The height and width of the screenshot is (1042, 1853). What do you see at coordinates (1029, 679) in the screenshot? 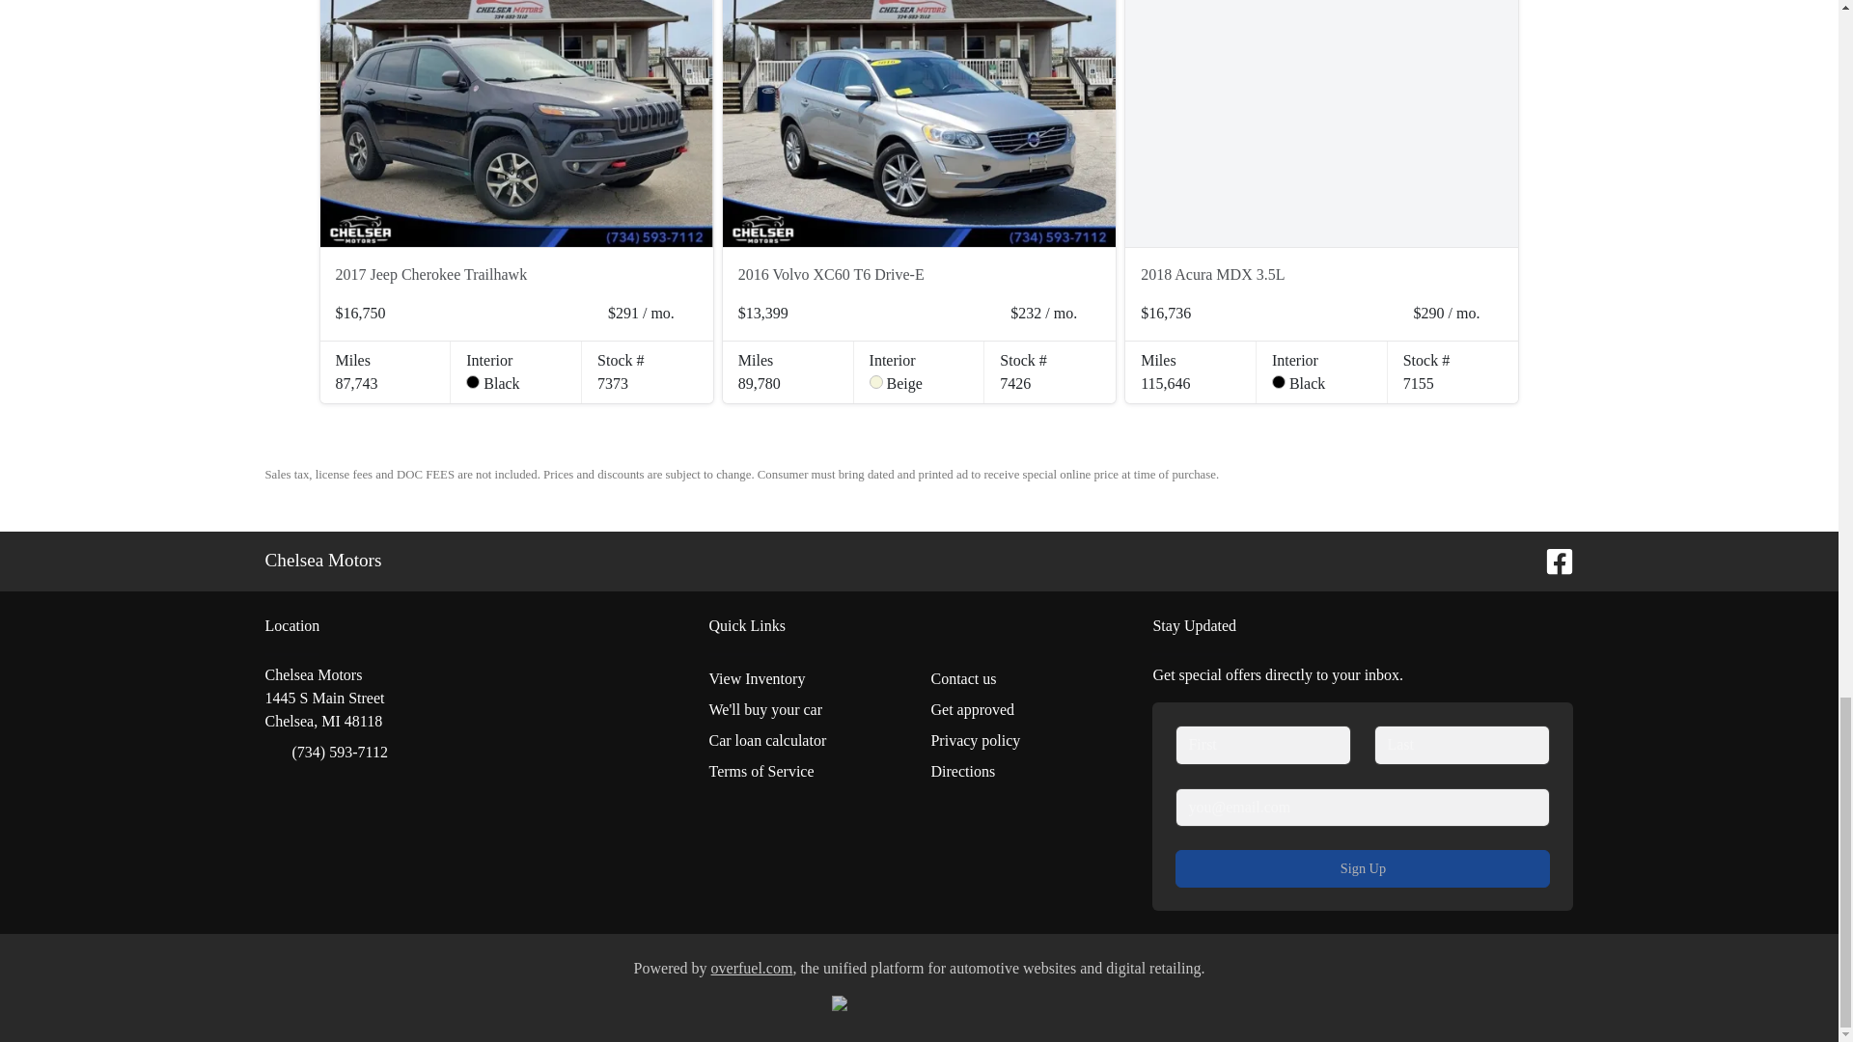
I see `Contact us` at bounding box center [1029, 679].